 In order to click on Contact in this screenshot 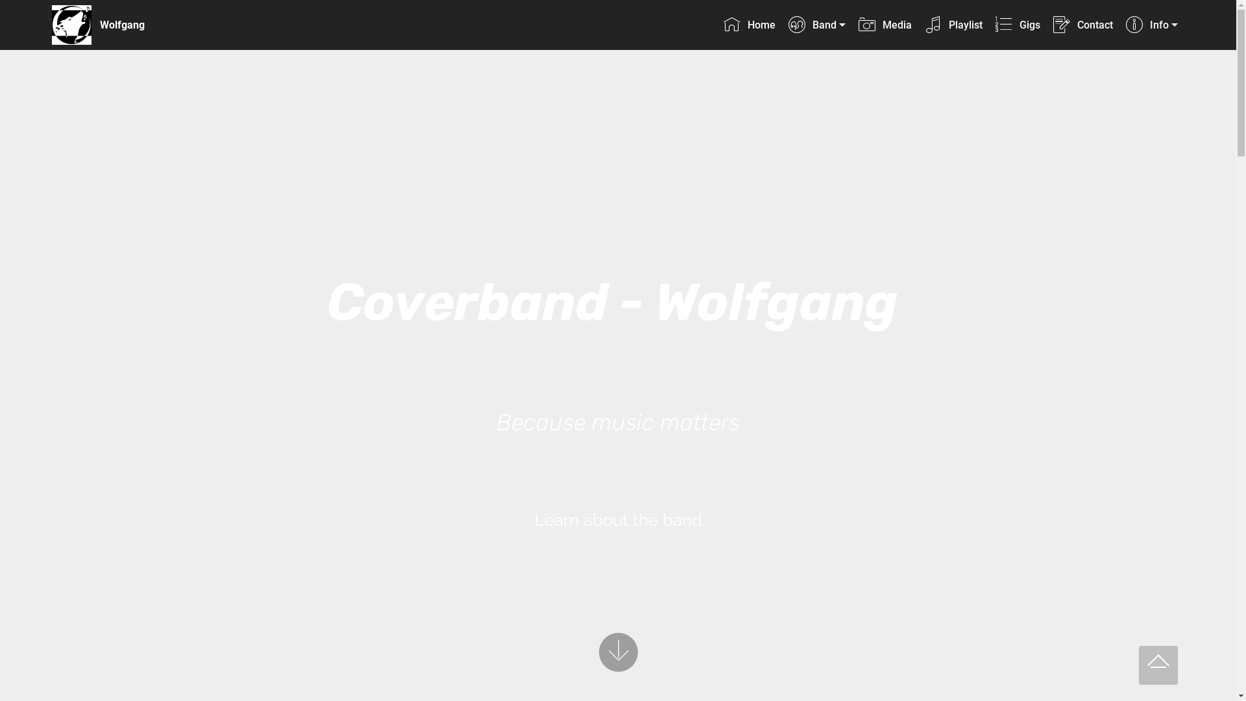, I will do `click(1082, 25)`.